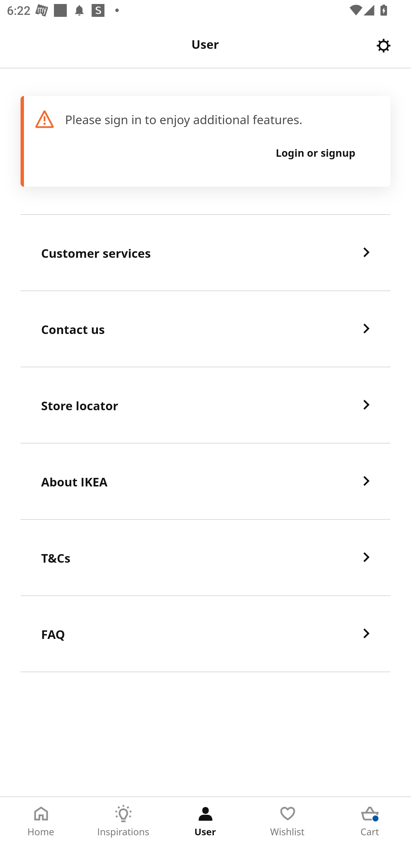 The image size is (411, 845). What do you see at coordinates (41, 821) in the screenshot?
I see `Home
Tab 1 of 5` at bounding box center [41, 821].